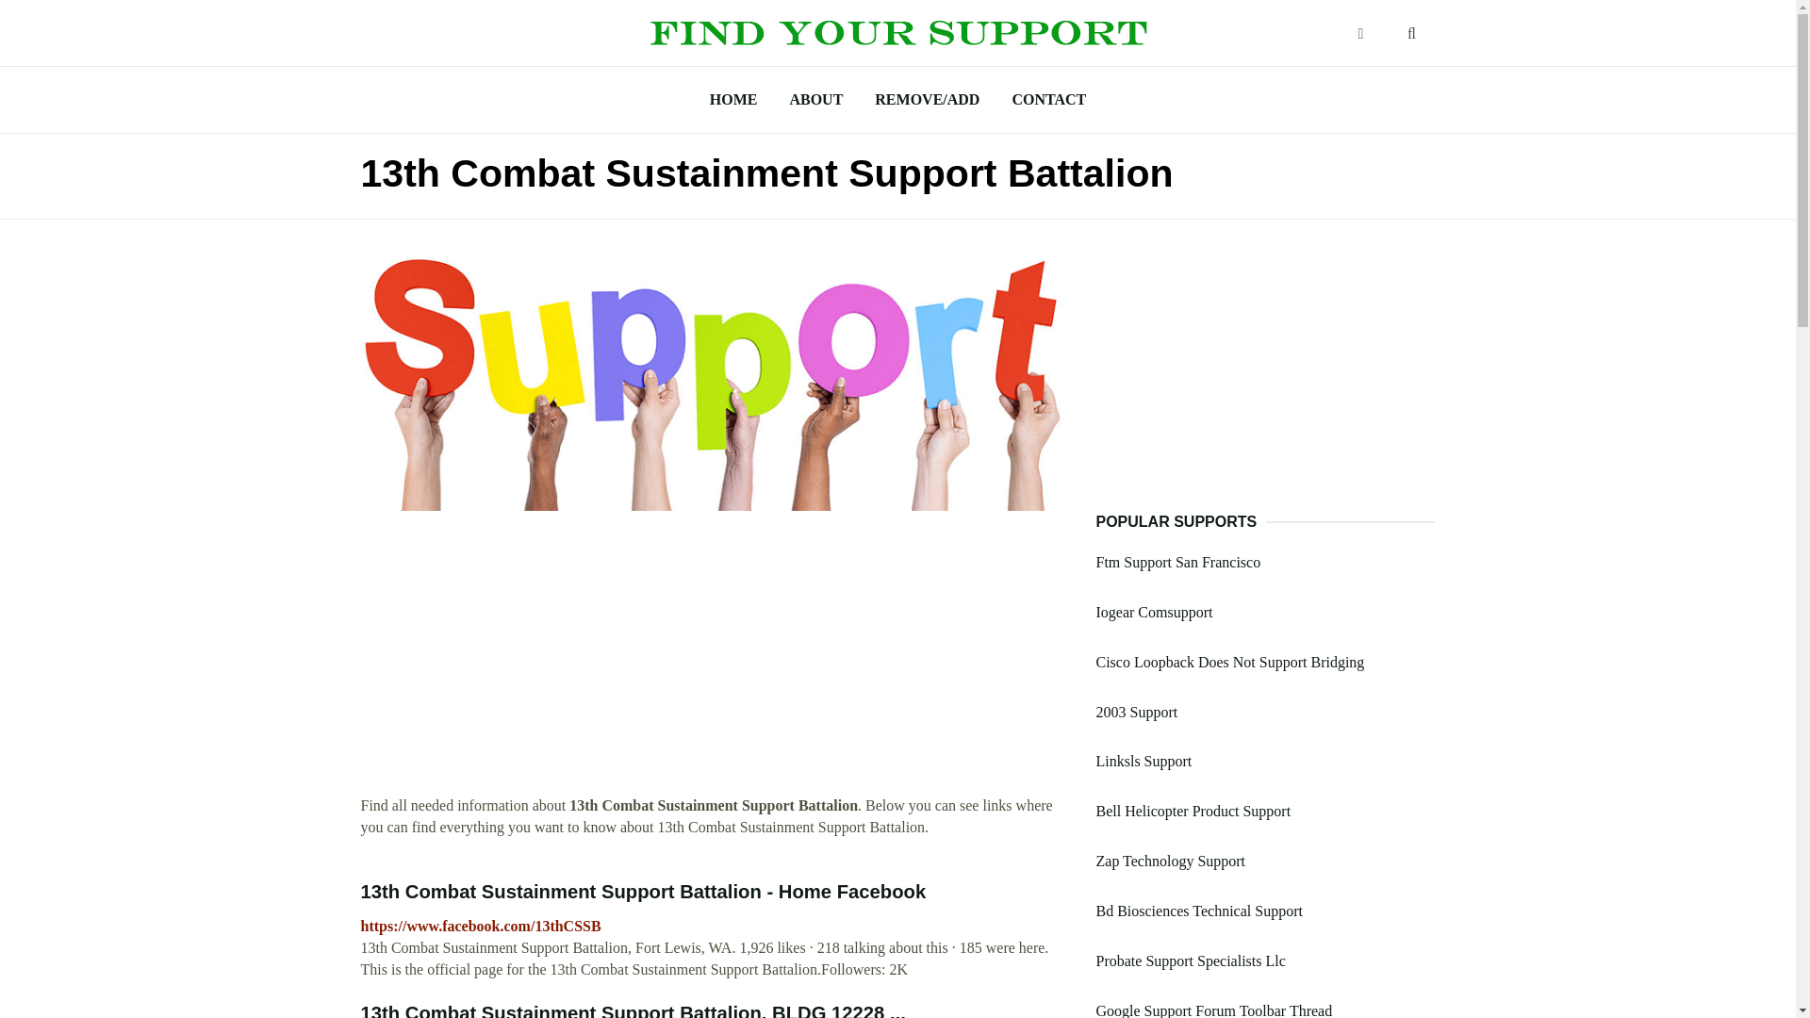 The width and height of the screenshot is (1810, 1018). I want to click on CONTACT, so click(1048, 100).